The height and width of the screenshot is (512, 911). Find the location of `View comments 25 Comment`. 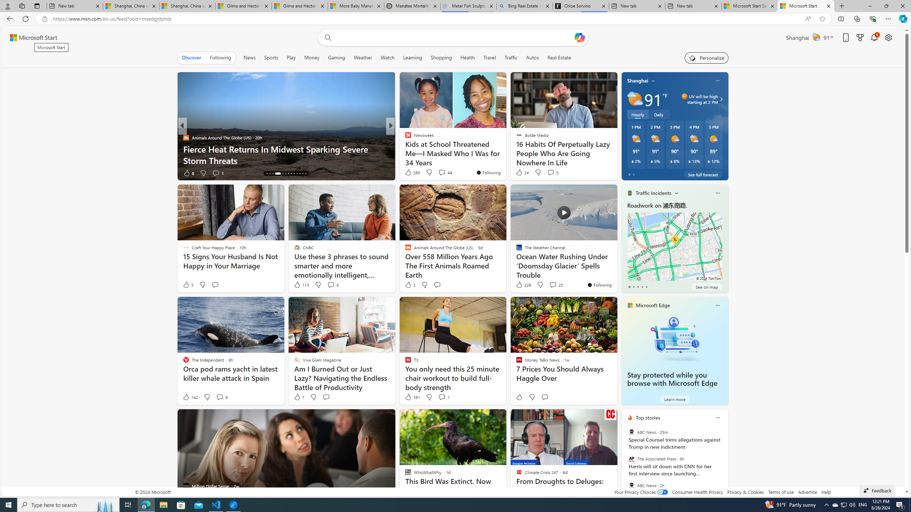

View comments 25 Comment is located at coordinates (553, 284).